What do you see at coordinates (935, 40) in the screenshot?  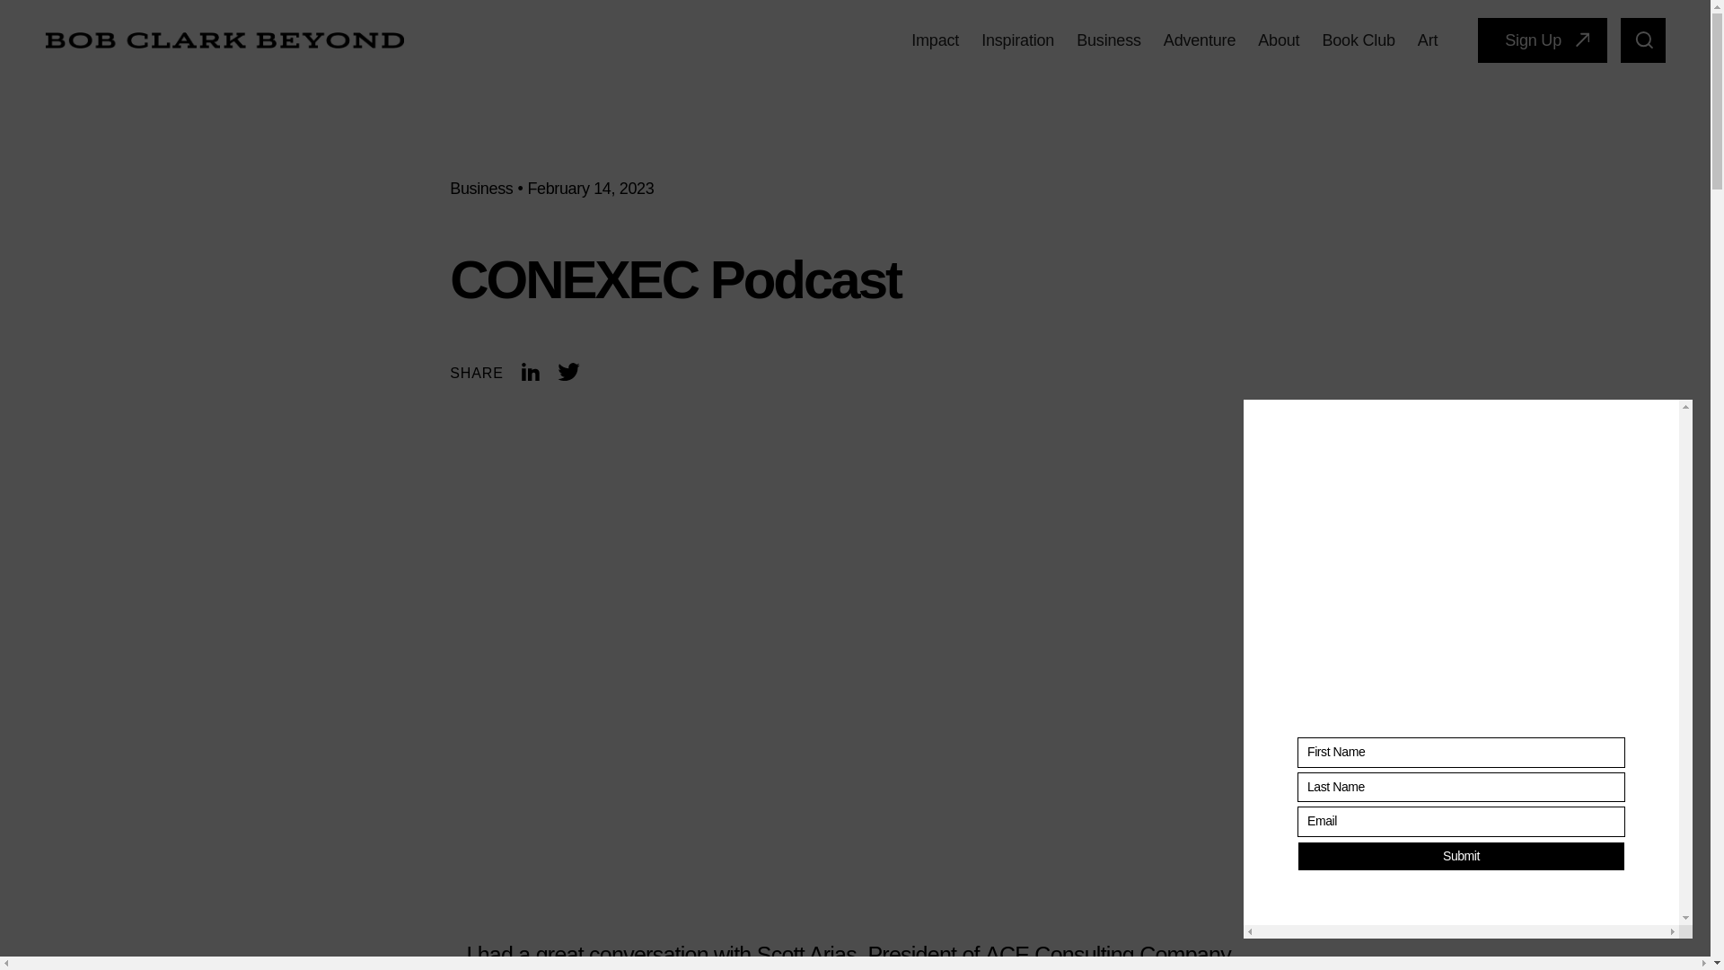 I see `Impact` at bounding box center [935, 40].